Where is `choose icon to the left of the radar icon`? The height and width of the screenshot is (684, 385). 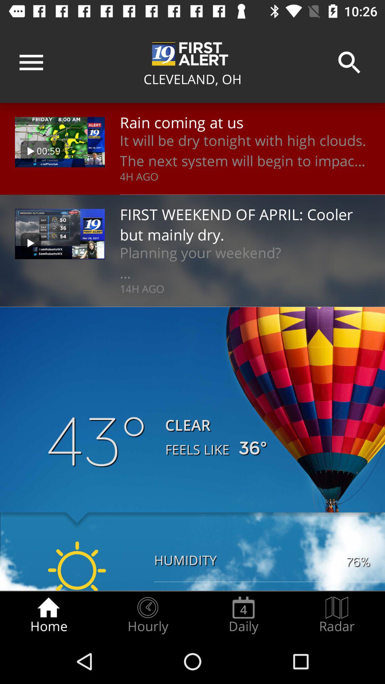
choose icon to the left of the radar icon is located at coordinates (243, 615).